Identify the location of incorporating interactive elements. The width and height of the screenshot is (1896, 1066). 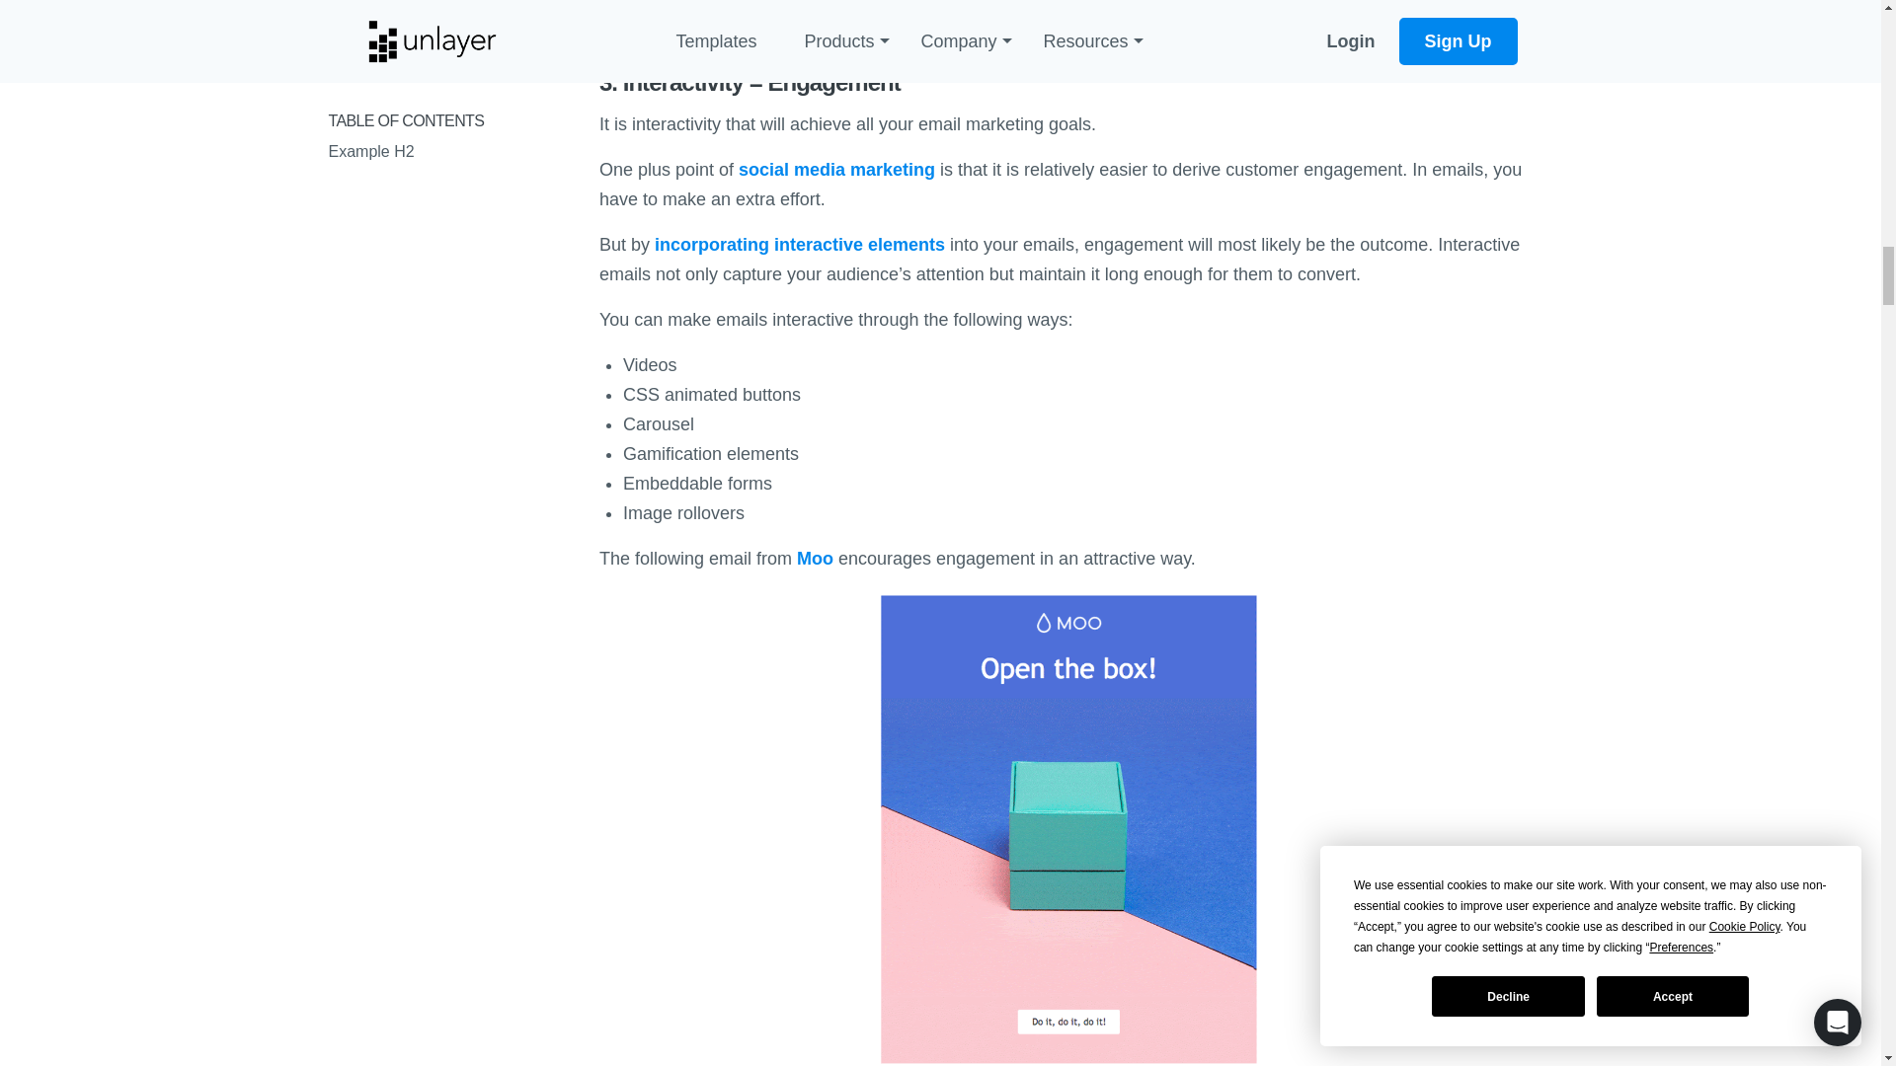
(799, 245).